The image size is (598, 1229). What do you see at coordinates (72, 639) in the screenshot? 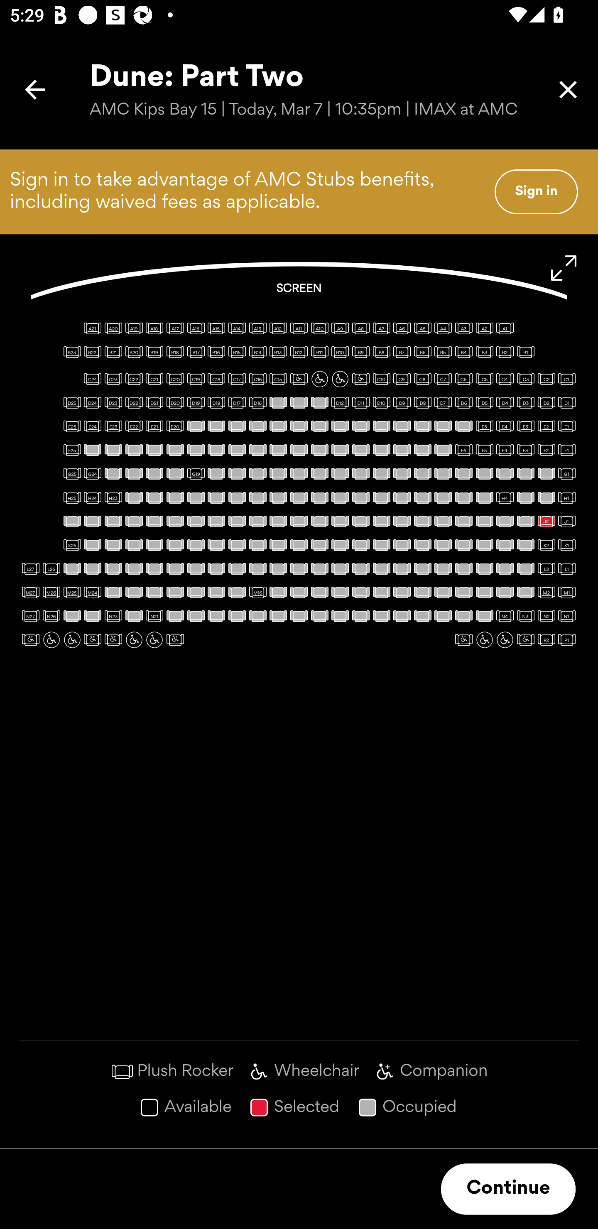
I see `P12, Wheelchair space, available` at bounding box center [72, 639].